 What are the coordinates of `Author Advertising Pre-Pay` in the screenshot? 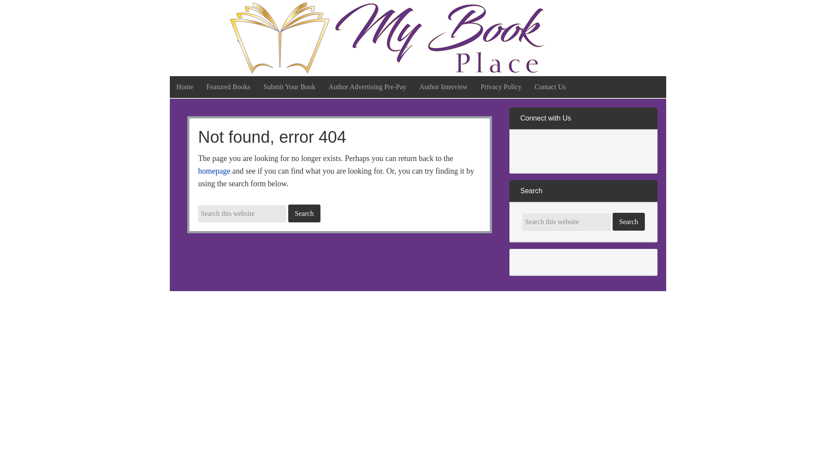 It's located at (367, 87).